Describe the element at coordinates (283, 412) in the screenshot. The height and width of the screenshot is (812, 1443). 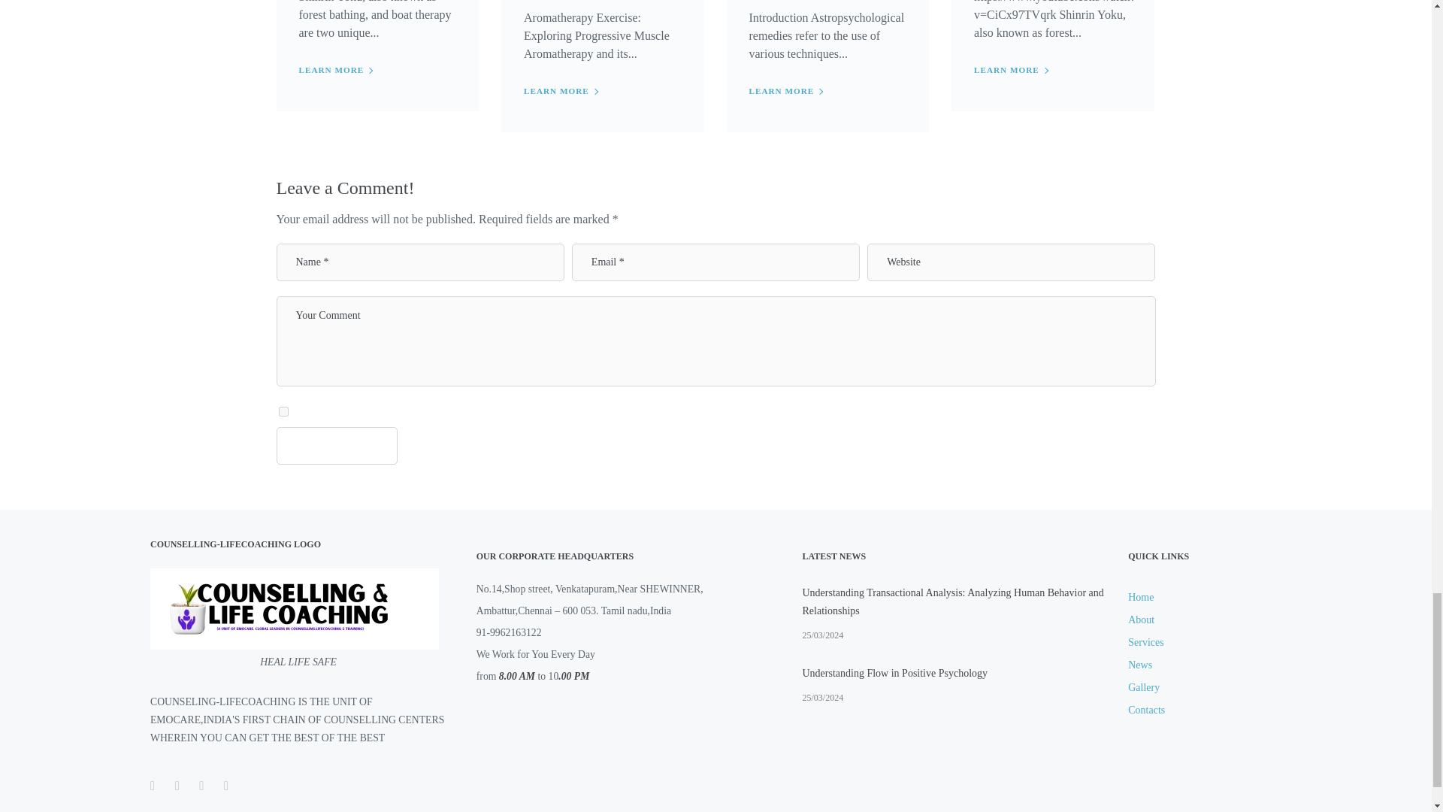
I see `yes` at that location.